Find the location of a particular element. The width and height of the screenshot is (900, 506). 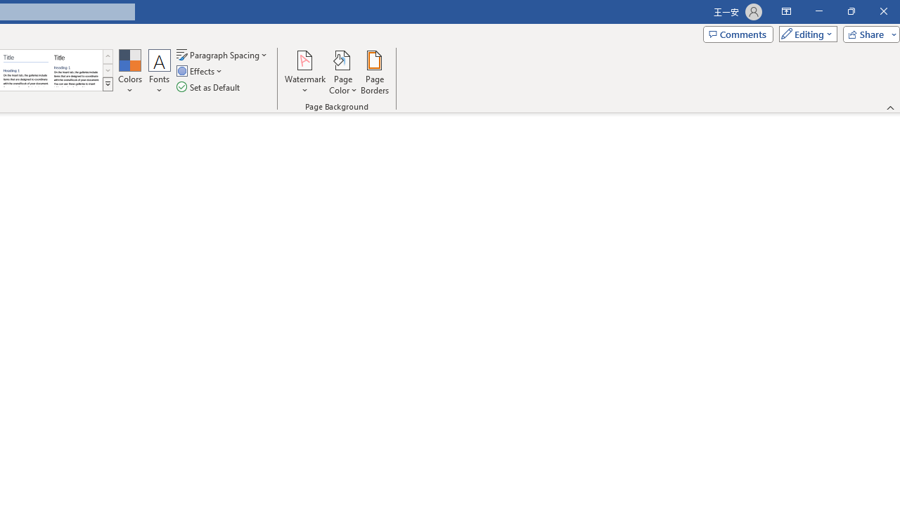

Page Borders... is located at coordinates (374, 72).